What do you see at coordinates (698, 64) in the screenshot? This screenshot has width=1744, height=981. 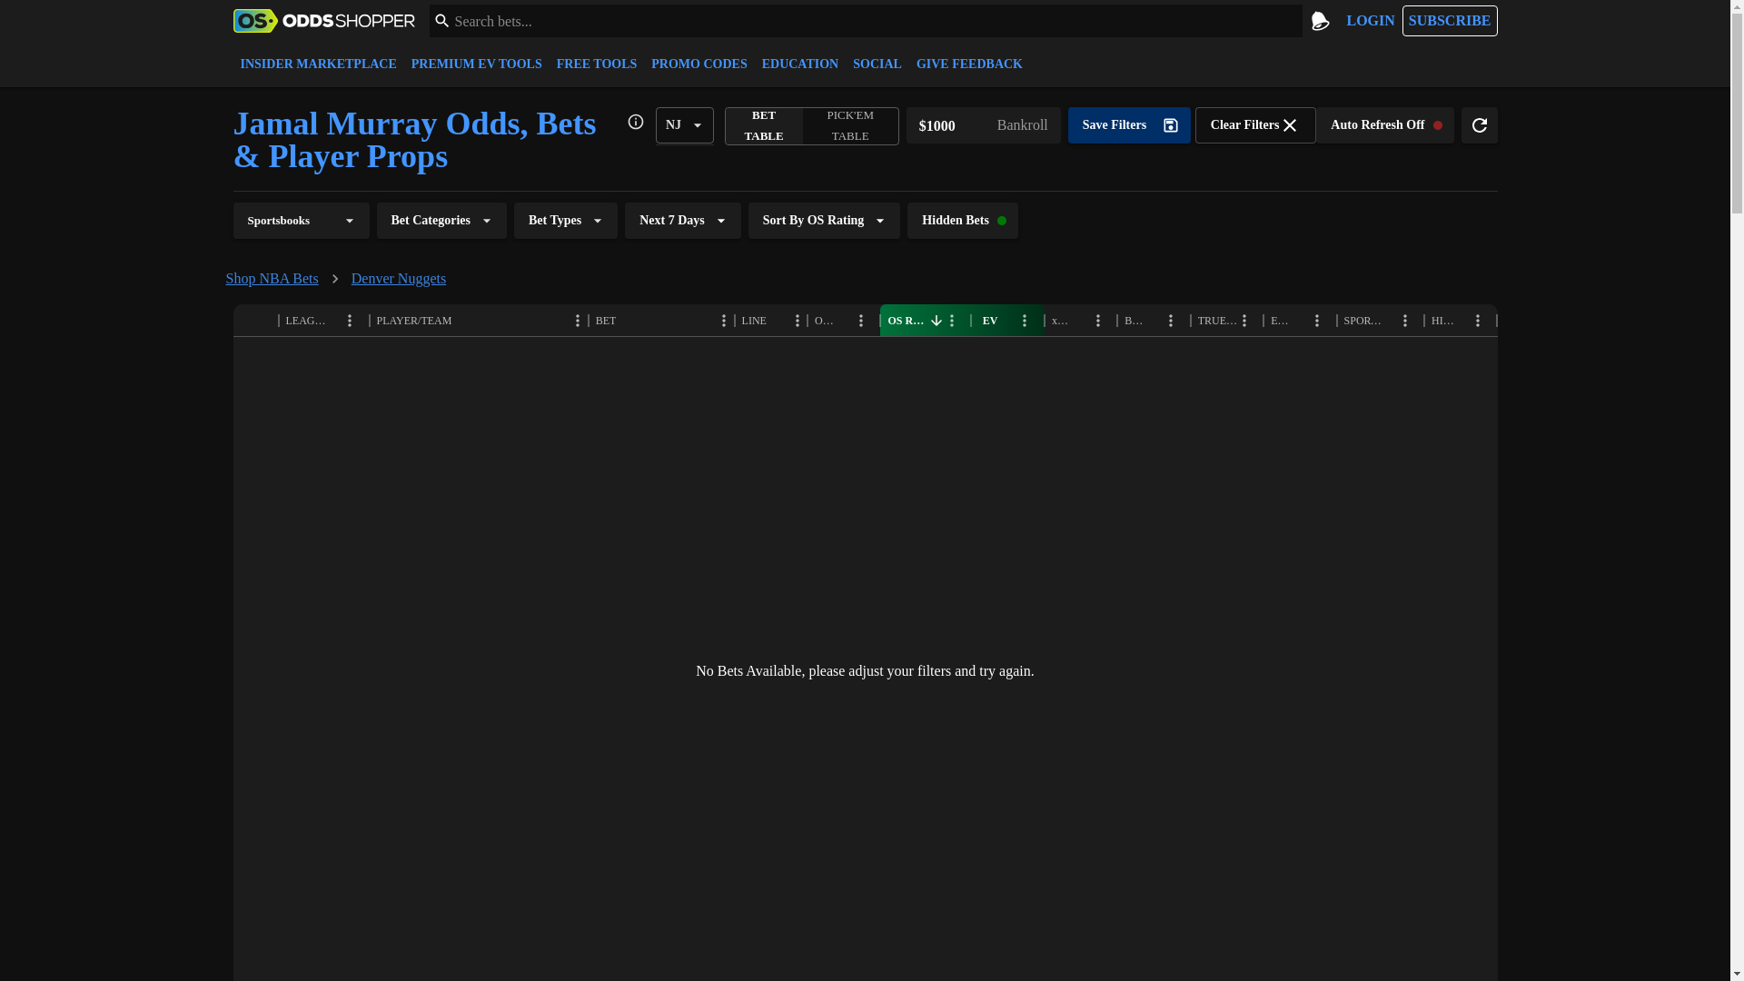 I see `PROMO CODES` at bounding box center [698, 64].